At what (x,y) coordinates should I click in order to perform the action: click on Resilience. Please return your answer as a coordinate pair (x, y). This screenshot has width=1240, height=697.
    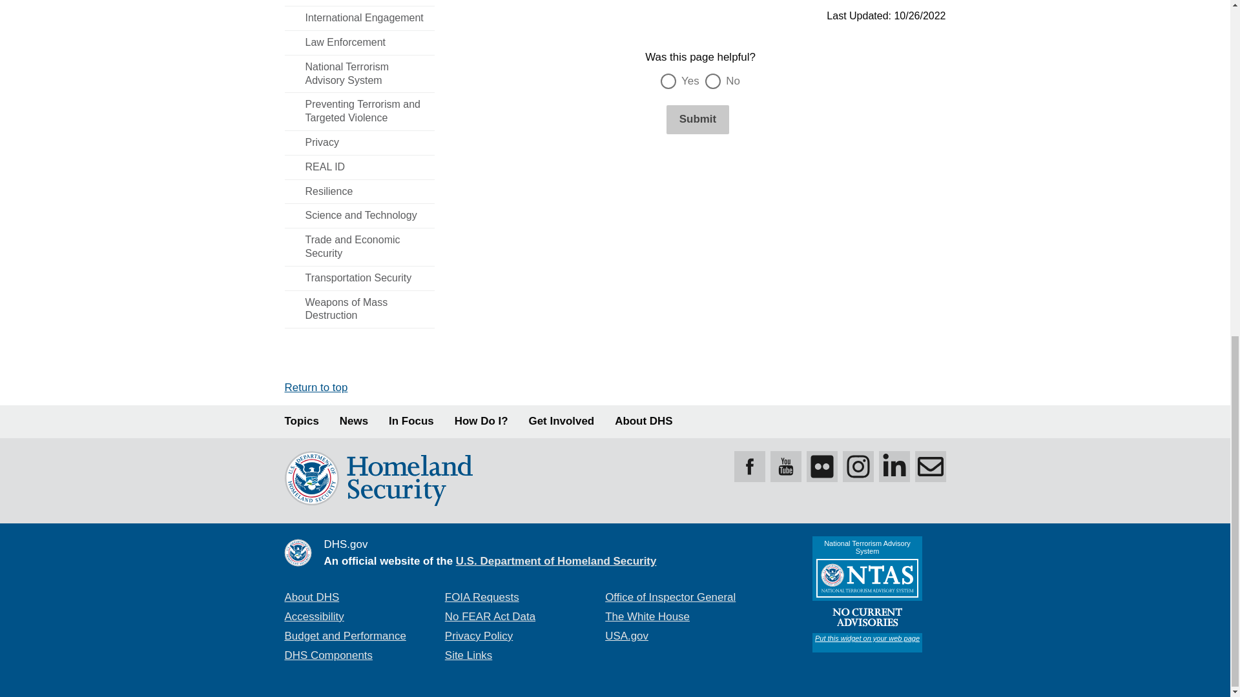
    Looking at the image, I should click on (359, 192).